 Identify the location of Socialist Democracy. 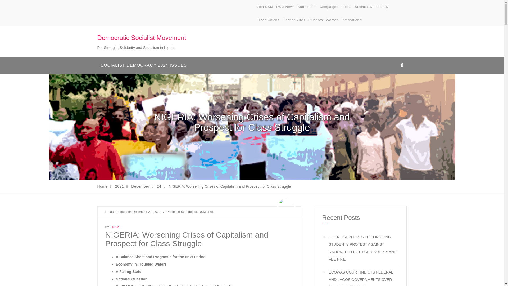
(371, 7).